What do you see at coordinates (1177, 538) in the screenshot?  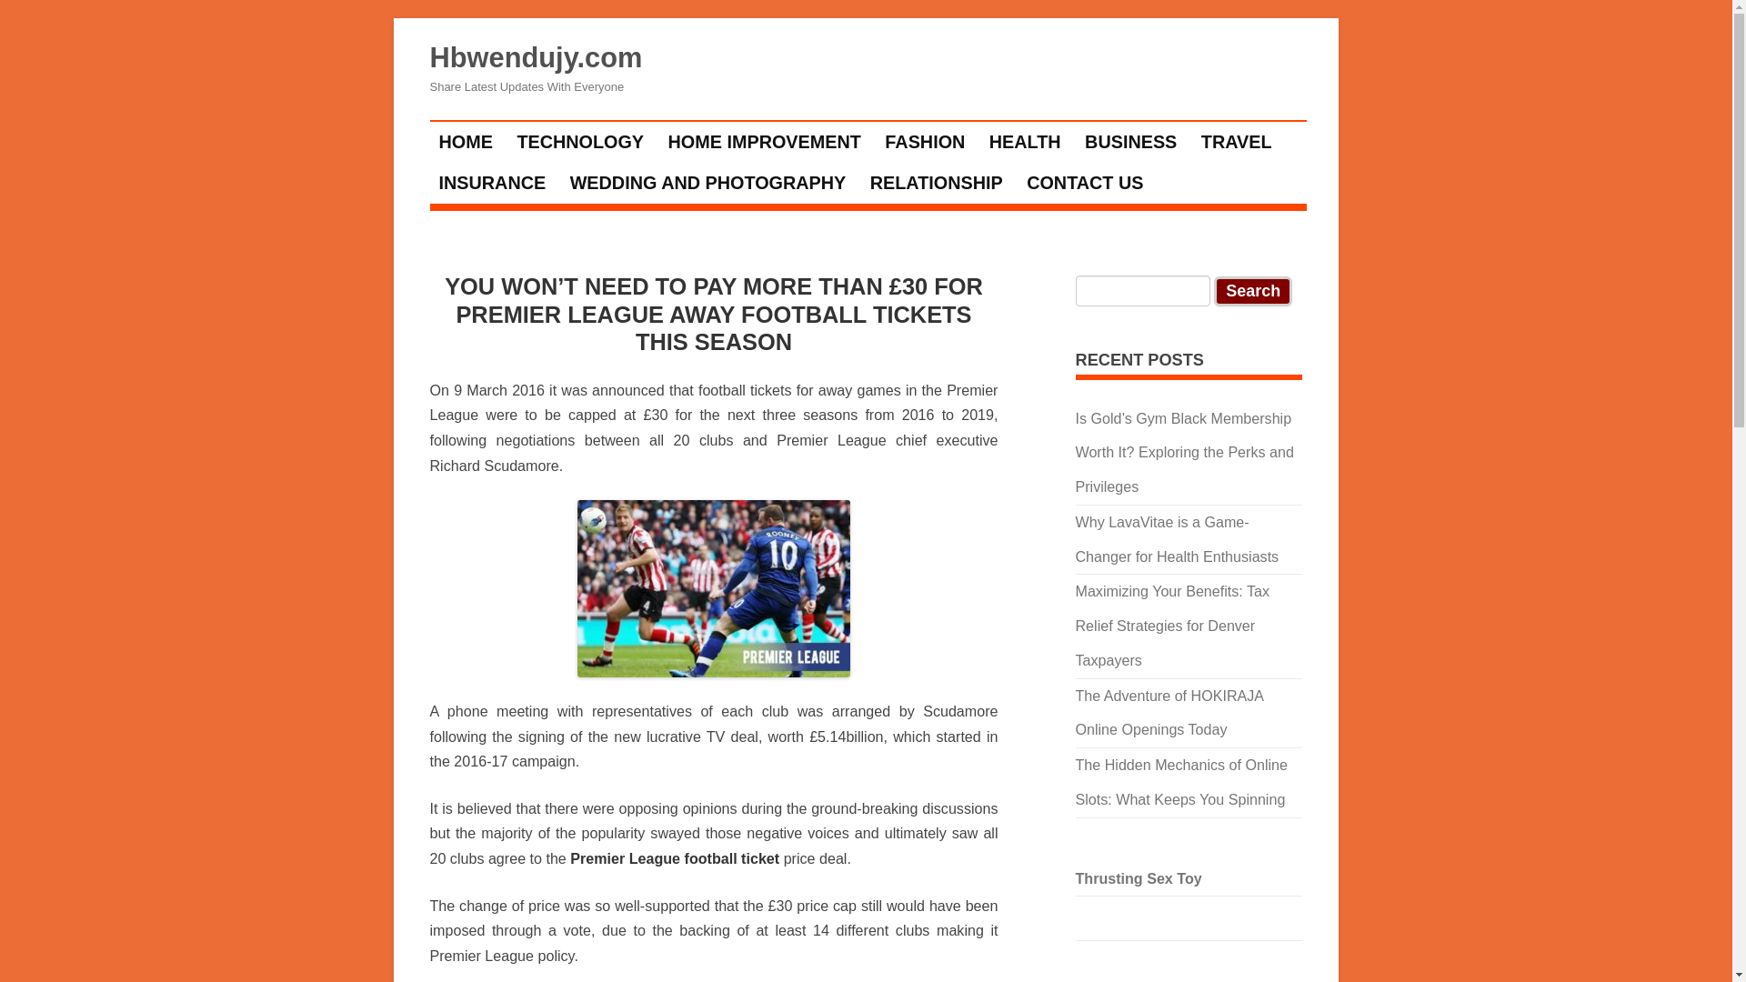 I see `Why LavaVitae is a Game-Changer for Health Enthusiasts` at bounding box center [1177, 538].